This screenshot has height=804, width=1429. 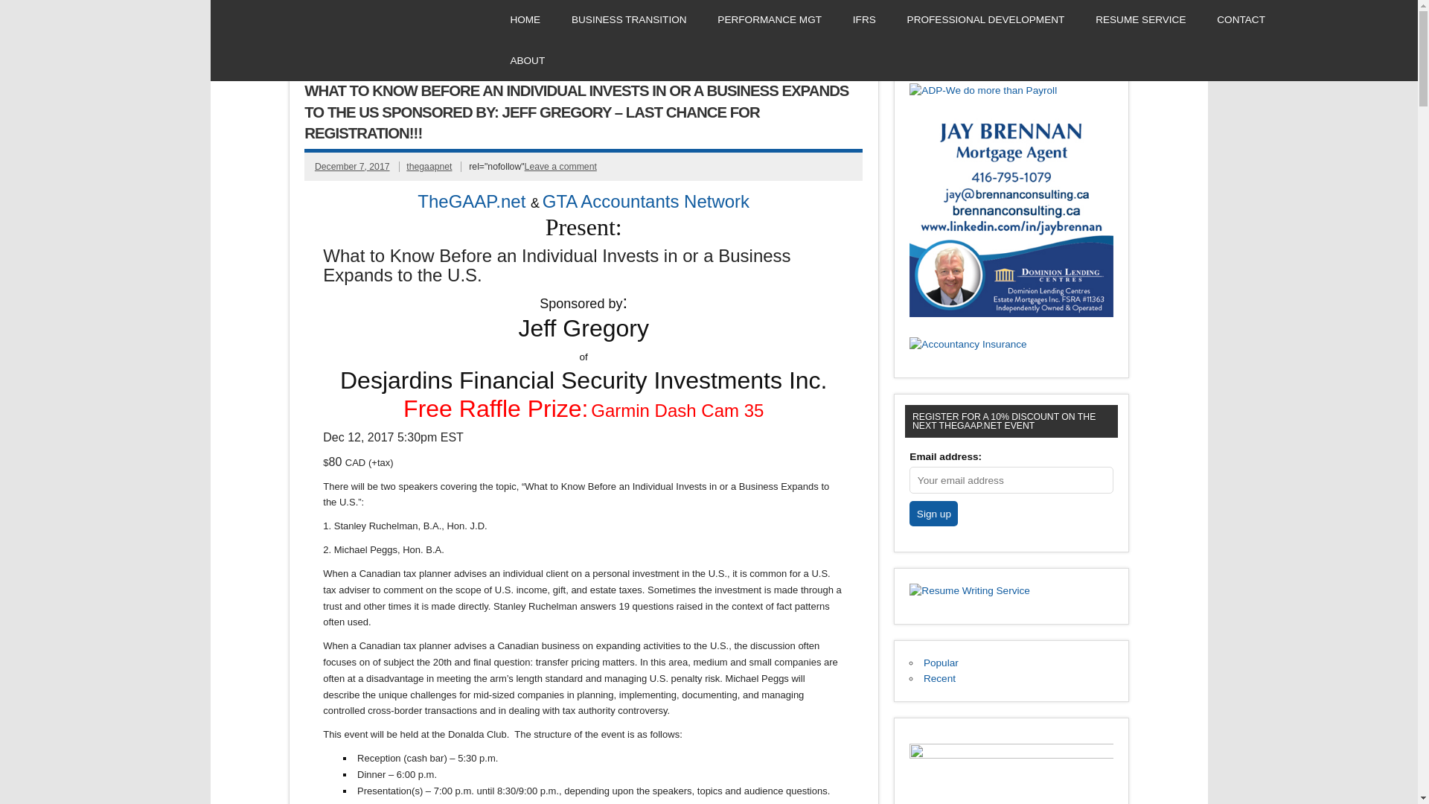 I want to click on Jay Brennan-Mortgage Agent, so click(x=1011, y=313).